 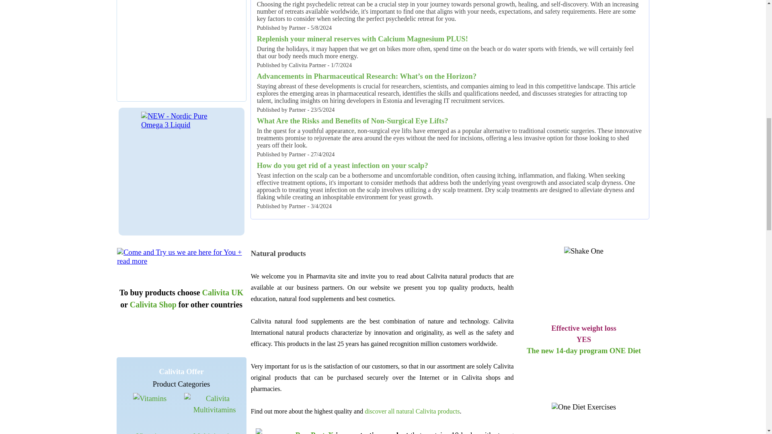 I want to click on Vitamins, so click(x=150, y=399).